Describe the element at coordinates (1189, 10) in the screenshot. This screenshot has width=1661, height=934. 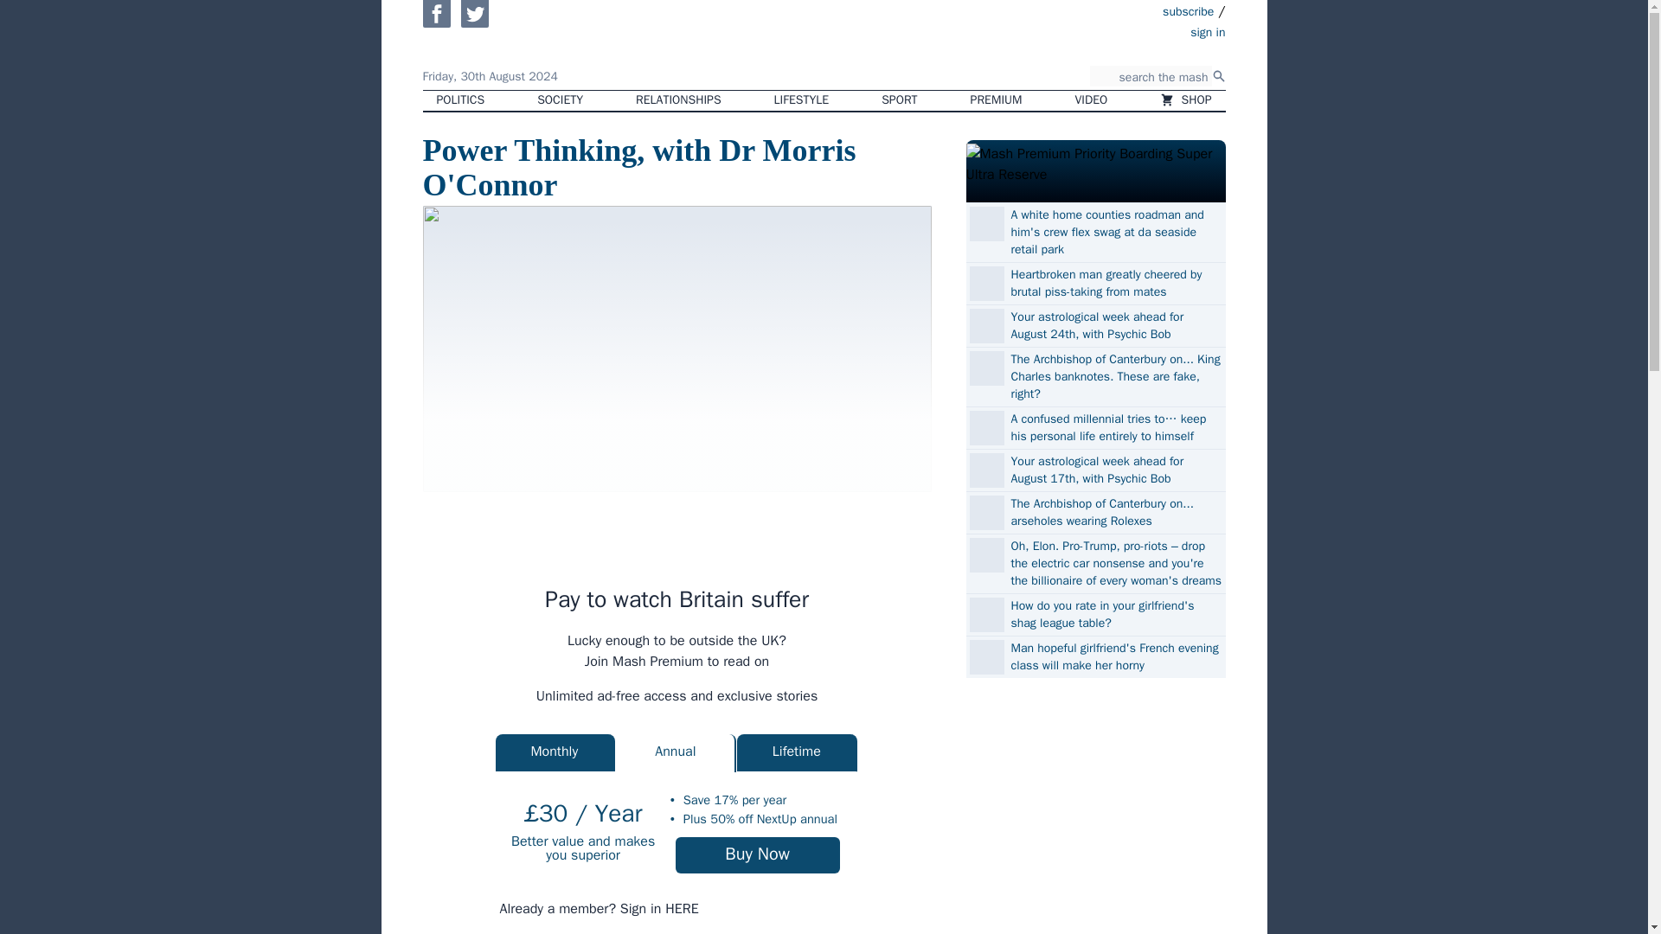
I see `subscribe` at that location.